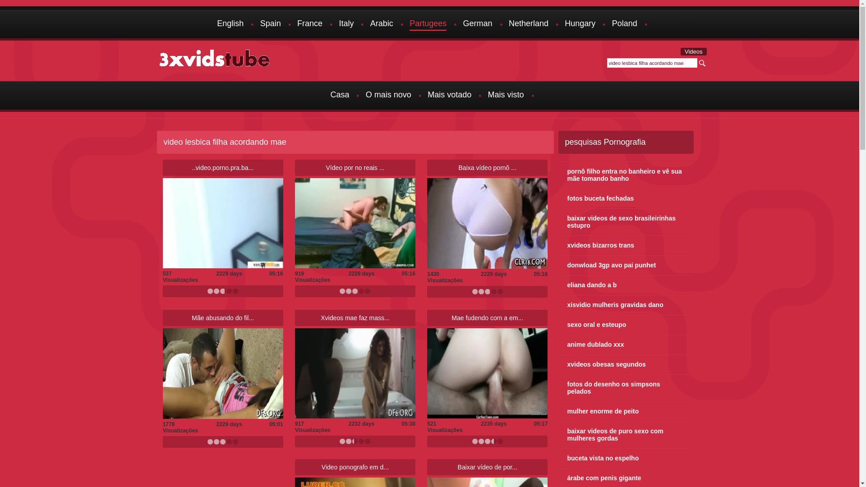 The width and height of the screenshot is (866, 487). What do you see at coordinates (626, 325) in the screenshot?
I see `sexo oral e esteupo` at bounding box center [626, 325].